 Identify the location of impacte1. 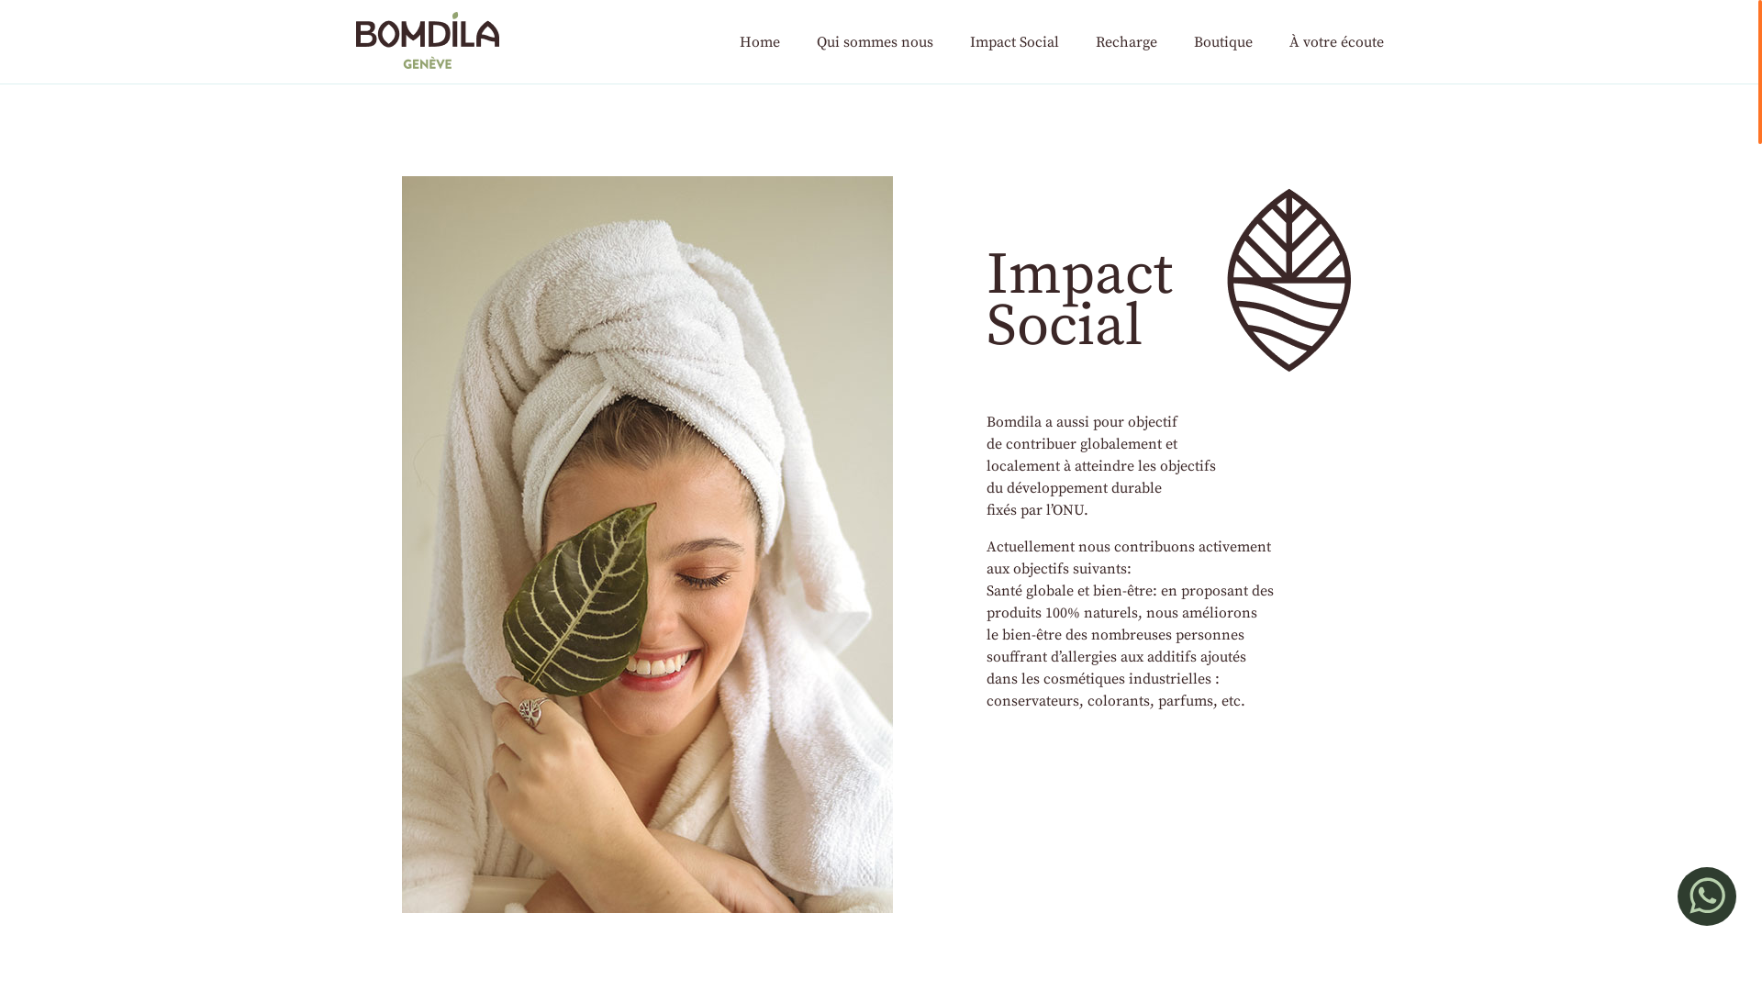
(647, 545).